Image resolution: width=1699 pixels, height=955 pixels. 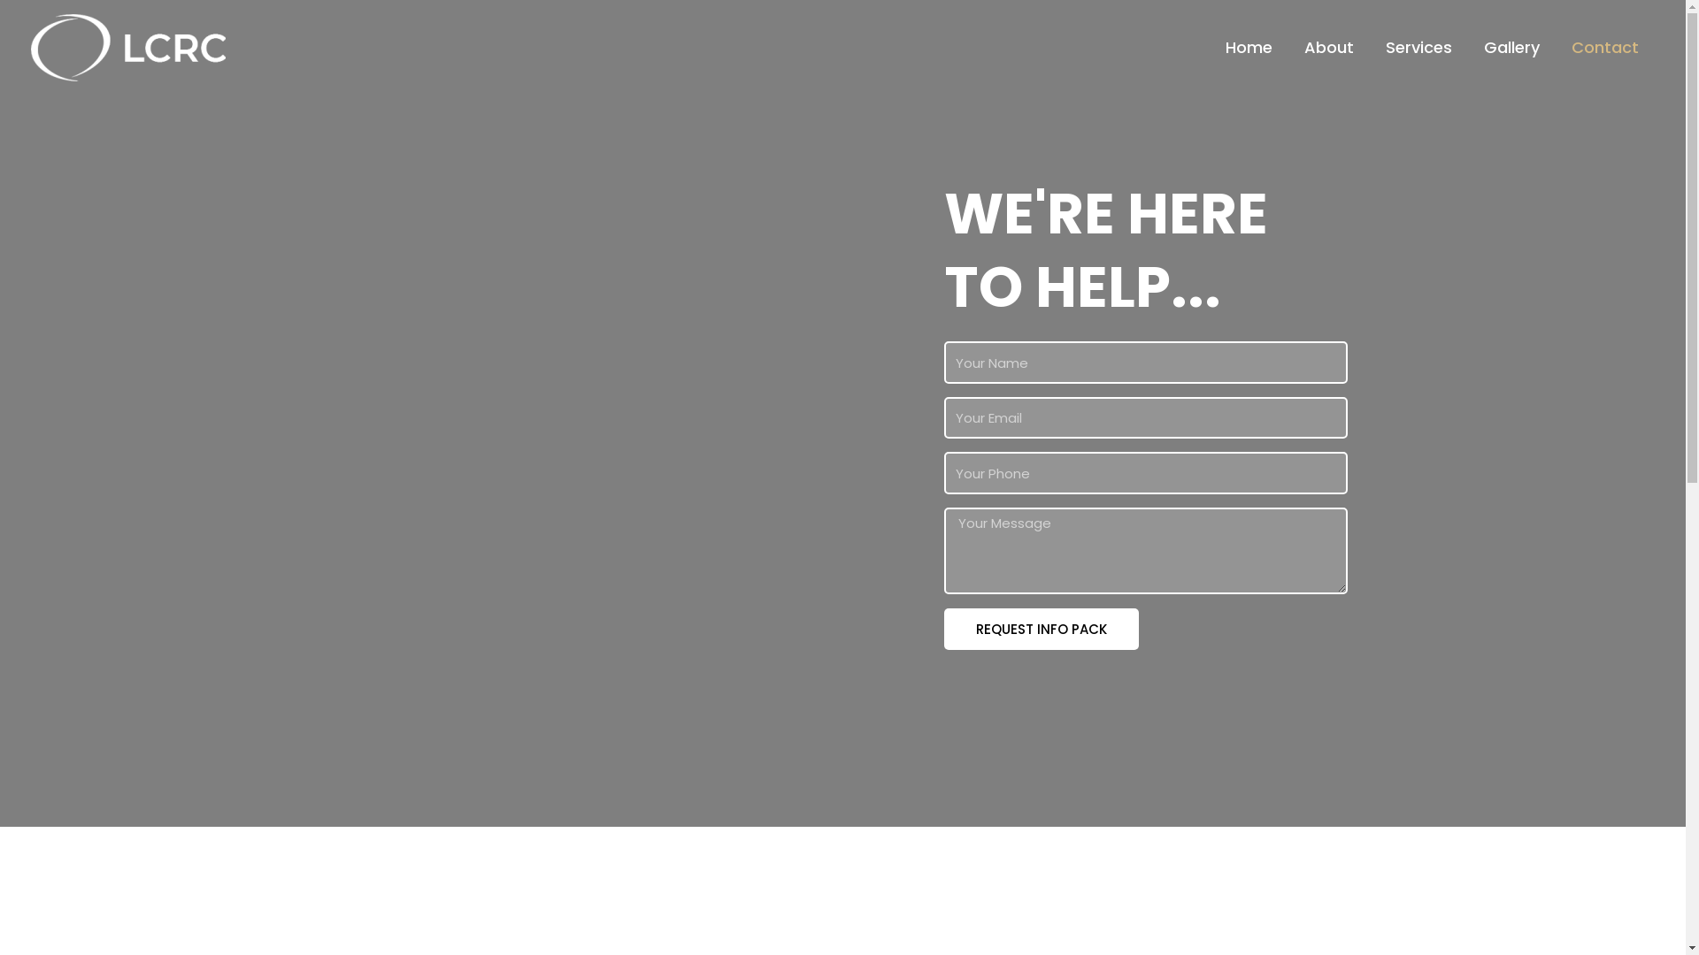 I want to click on About, so click(x=1329, y=48).